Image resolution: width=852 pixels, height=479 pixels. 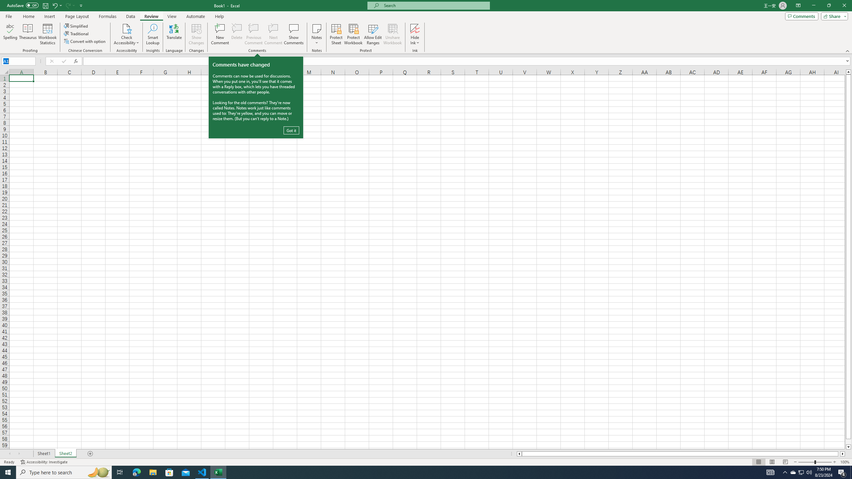 What do you see at coordinates (65, 454) in the screenshot?
I see `Sheet2` at bounding box center [65, 454].